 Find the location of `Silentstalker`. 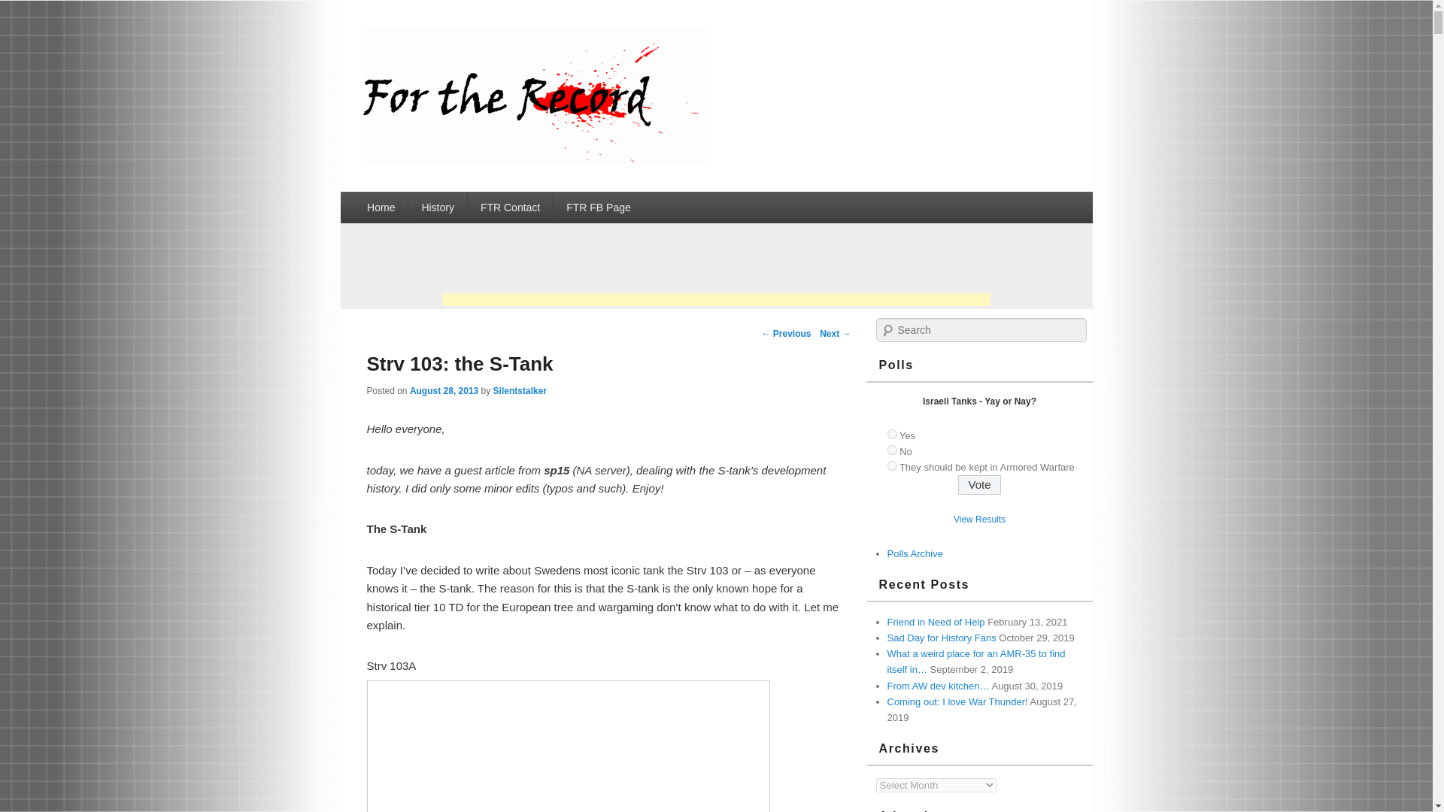

Silentstalker is located at coordinates (520, 391).